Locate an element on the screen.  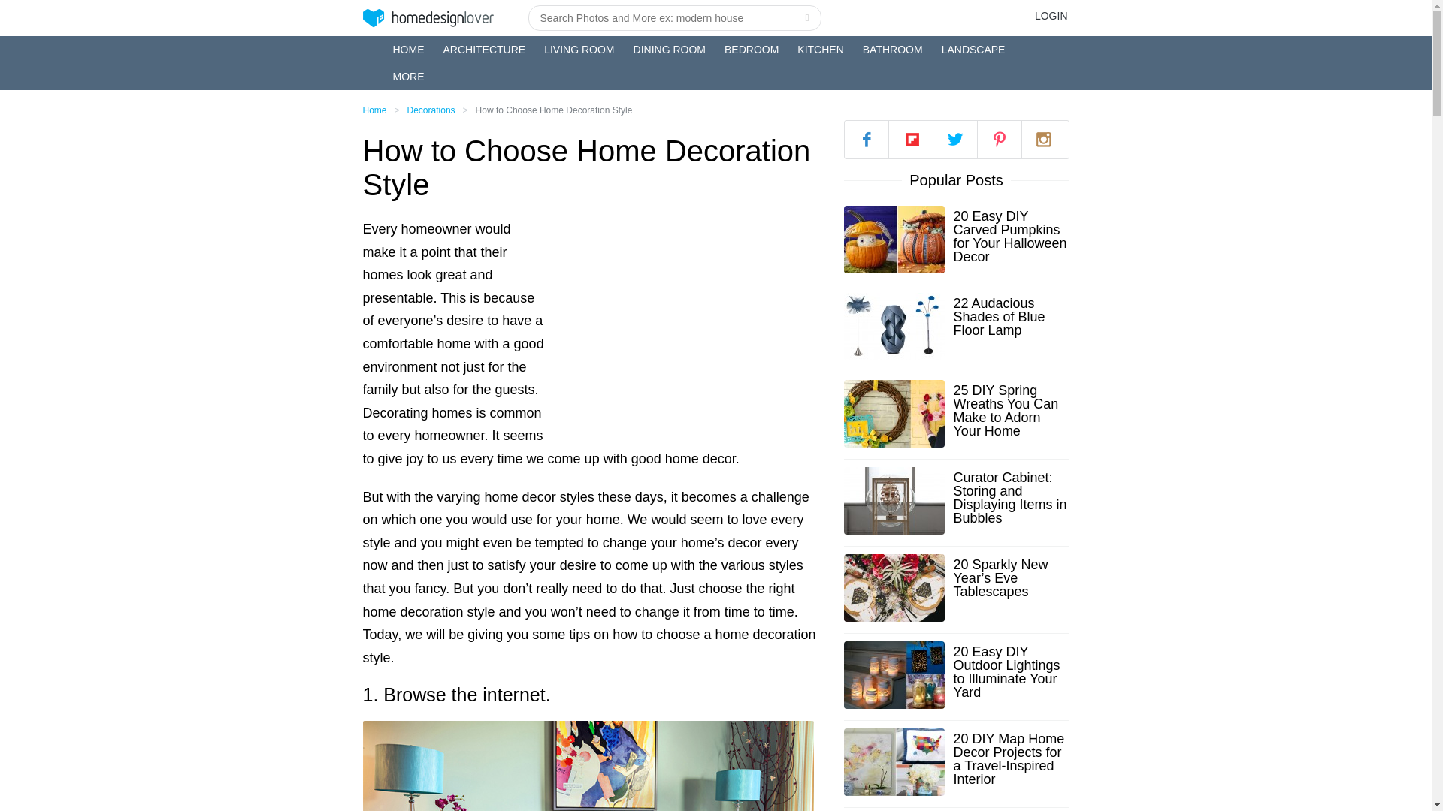
25 DIY Spring Wreaths You Can Make to Adorn Your Home is located at coordinates (1010, 410).